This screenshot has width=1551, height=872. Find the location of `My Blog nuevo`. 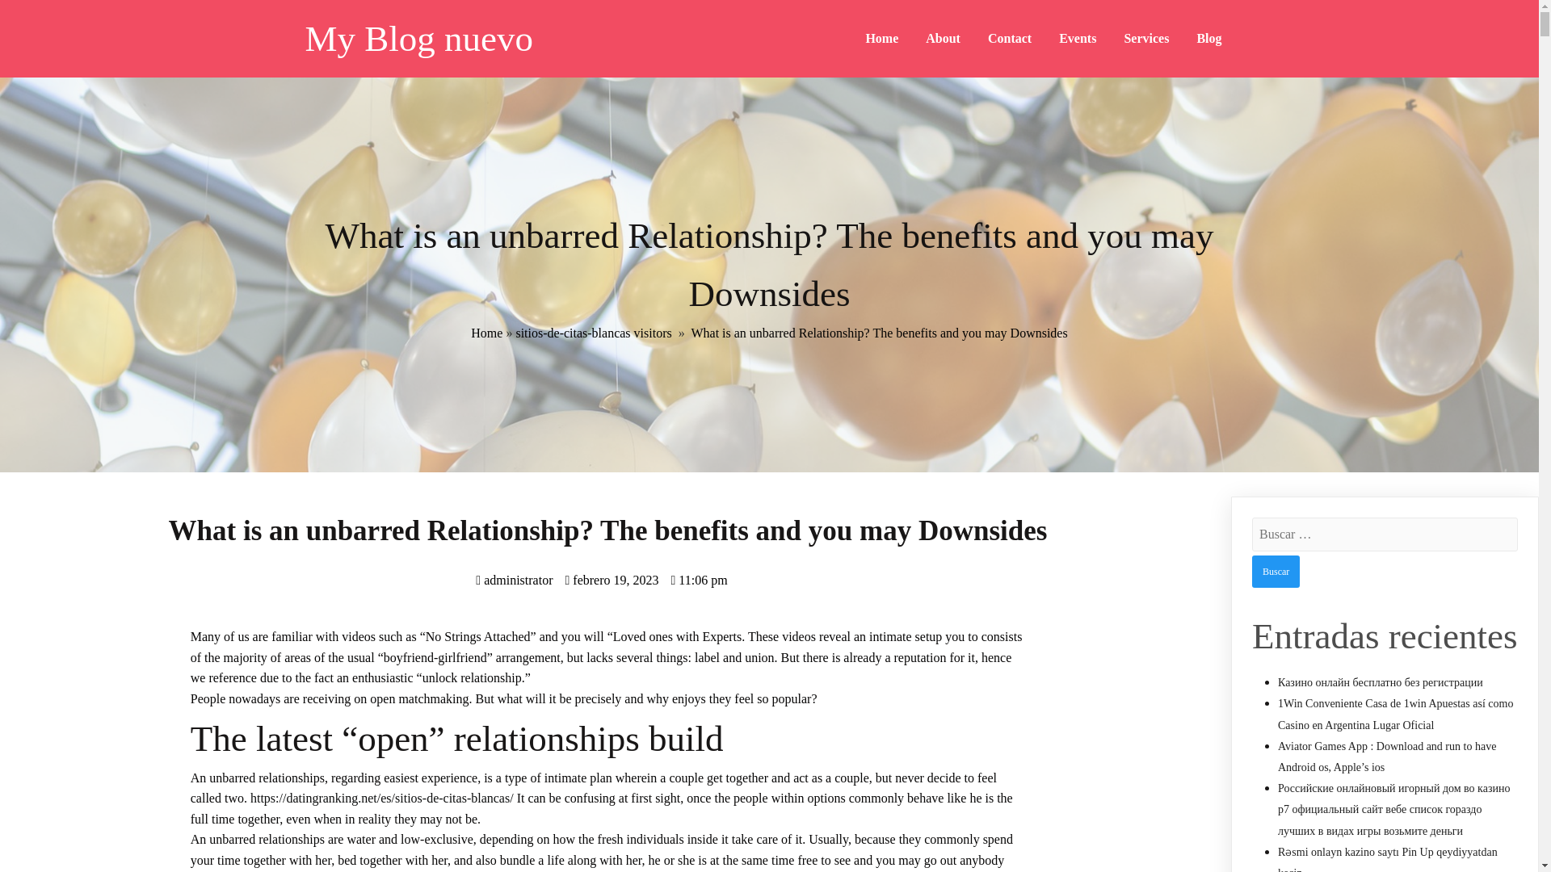

My Blog nuevo is located at coordinates (486, 39).